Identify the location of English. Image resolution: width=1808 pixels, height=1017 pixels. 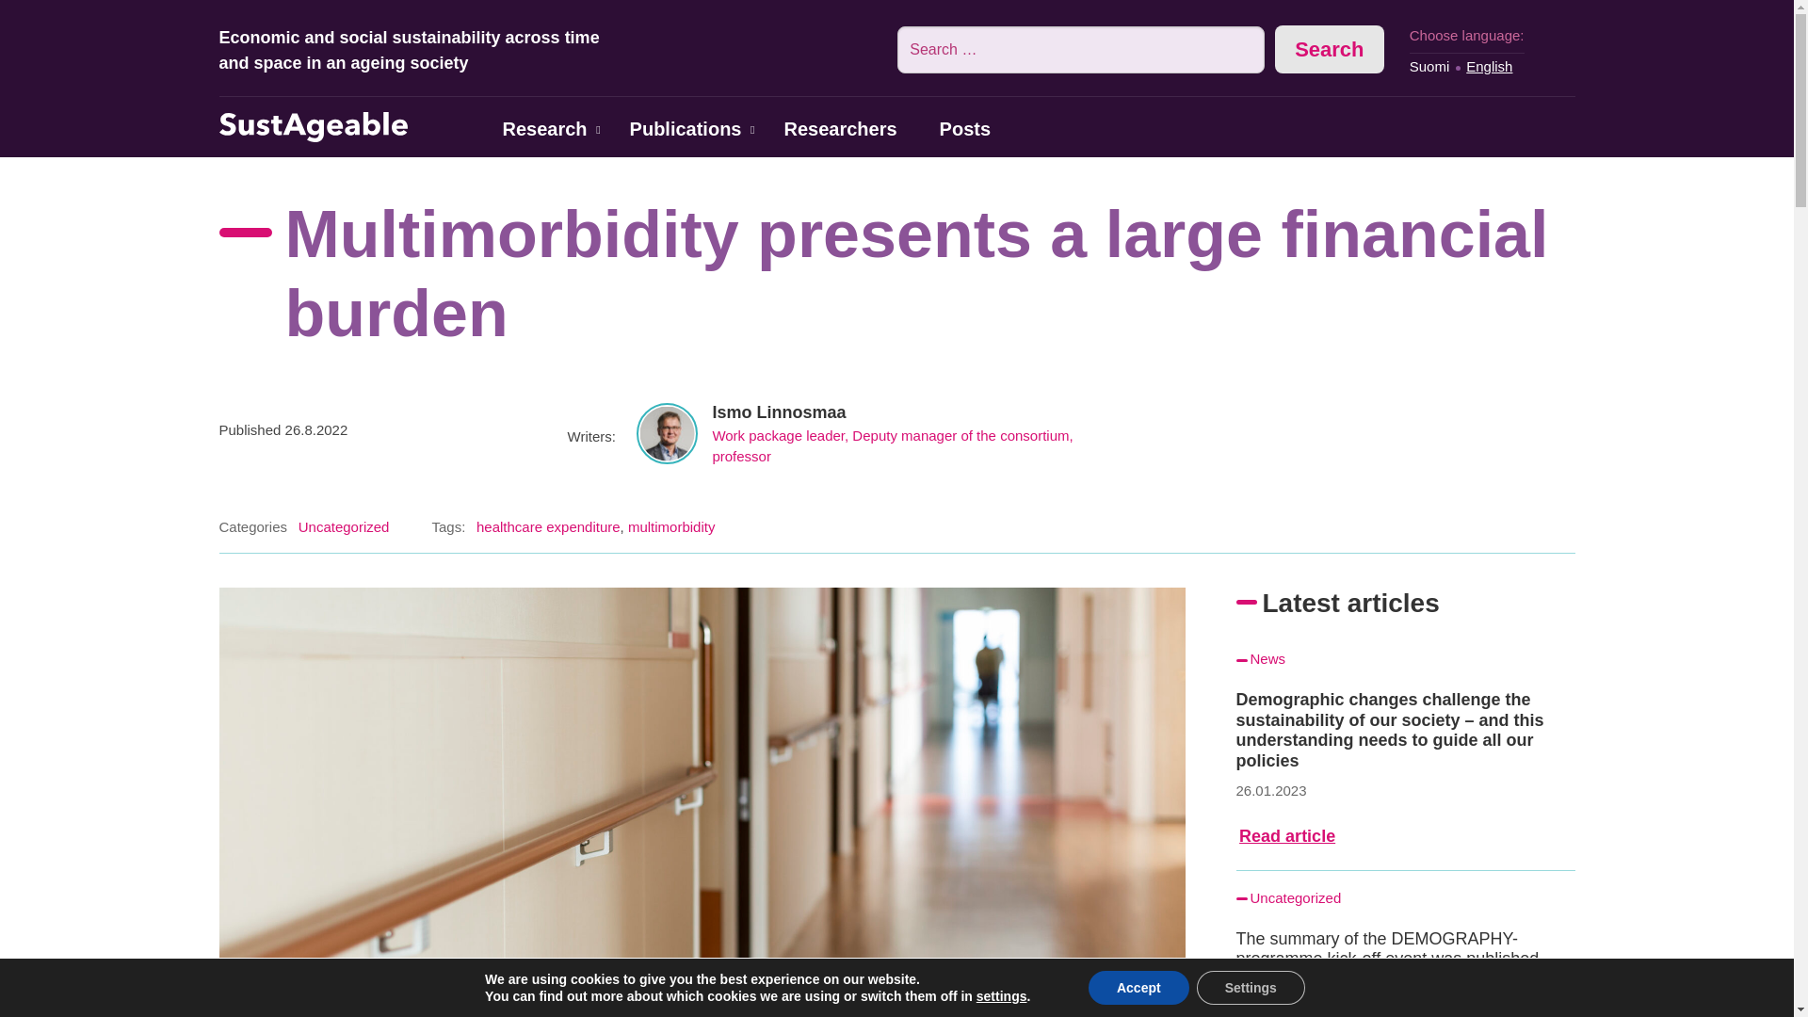
(1489, 66).